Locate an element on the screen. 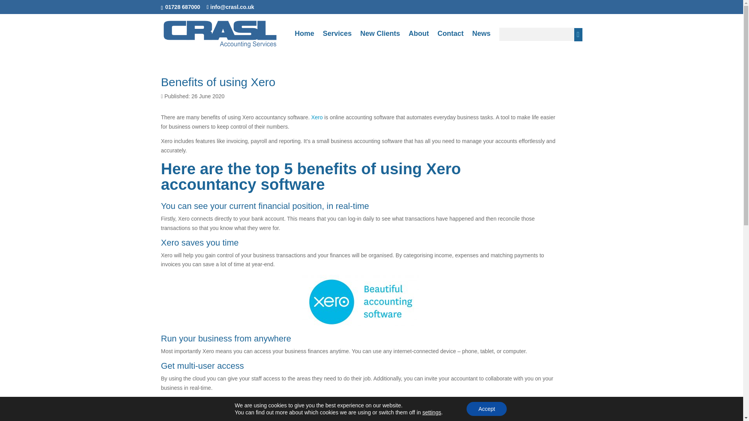  Services is located at coordinates (337, 40).